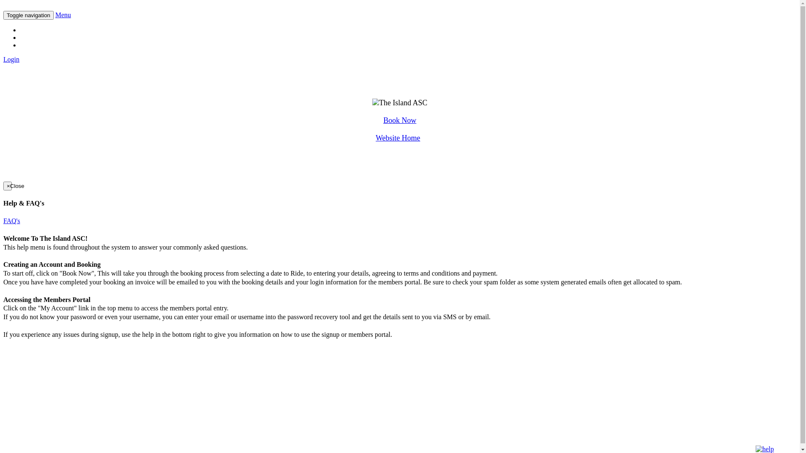 The height and width of the screenshot is (453, 806). I want to click on FAQ's, so click(12, 221).